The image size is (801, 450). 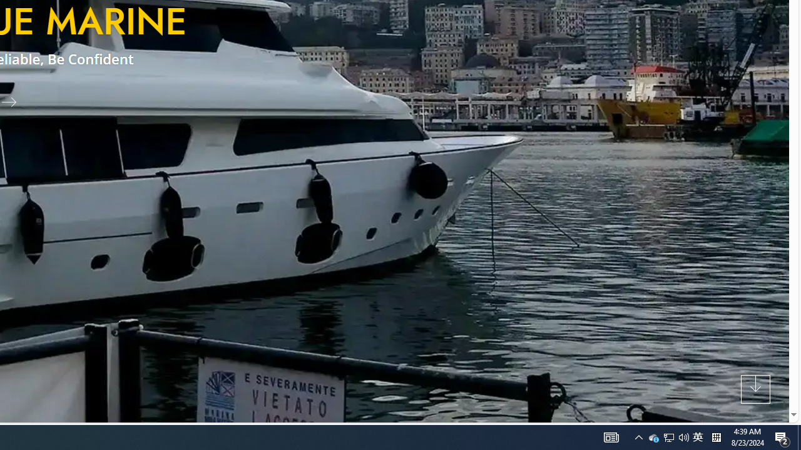 I want to click on Next Slide, so click(x=14, y=101).